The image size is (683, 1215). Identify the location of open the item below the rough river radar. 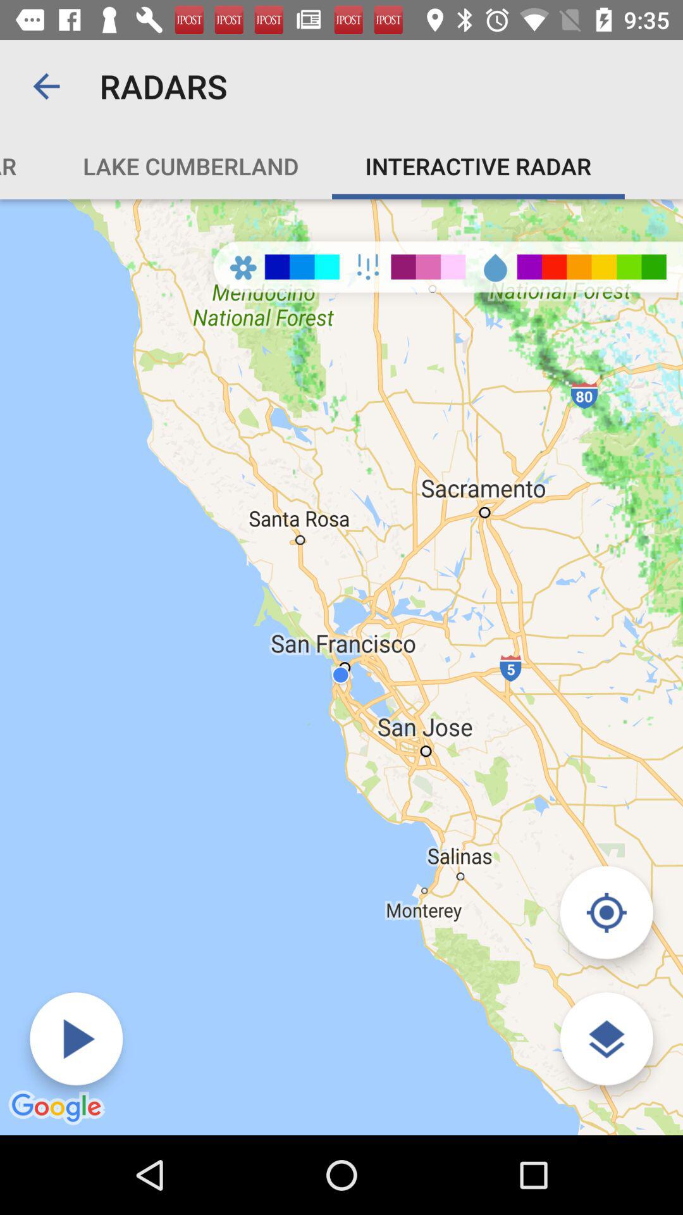
(341, 667).